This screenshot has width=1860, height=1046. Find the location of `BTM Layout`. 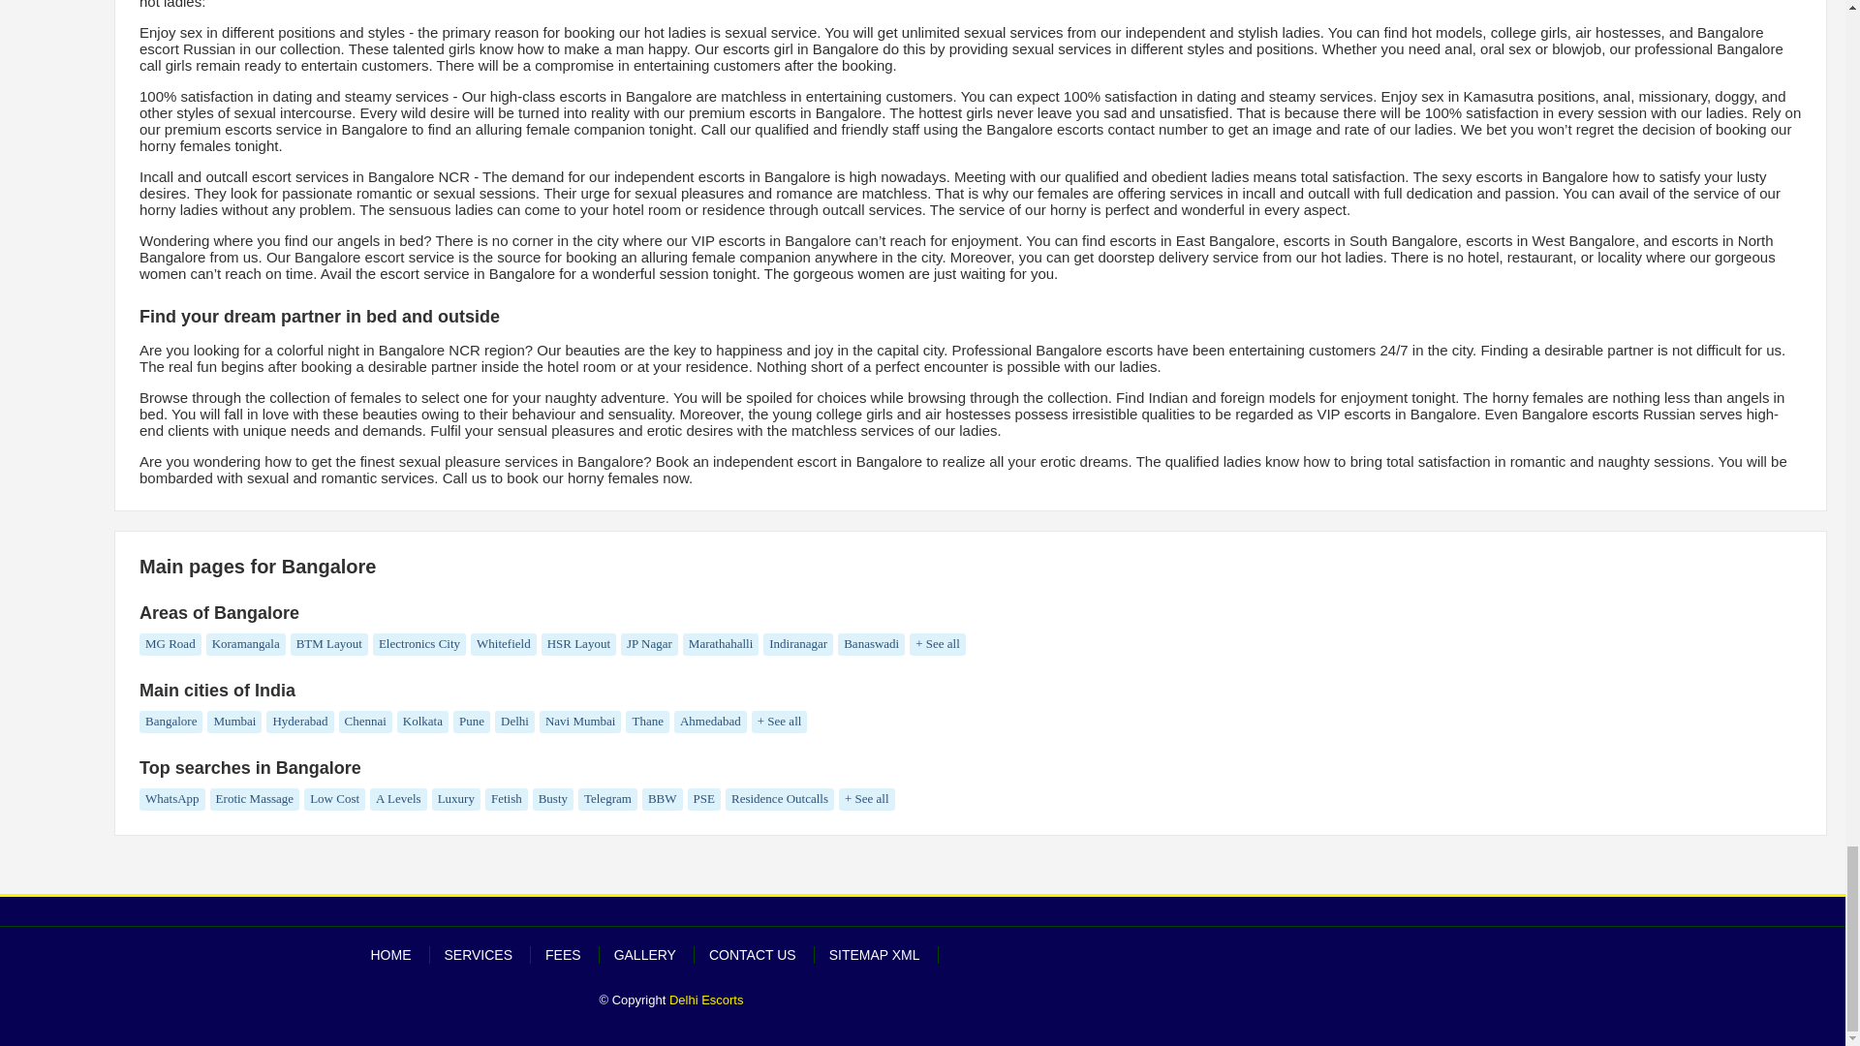

BTM Layout is located at coordinates (329, 645).